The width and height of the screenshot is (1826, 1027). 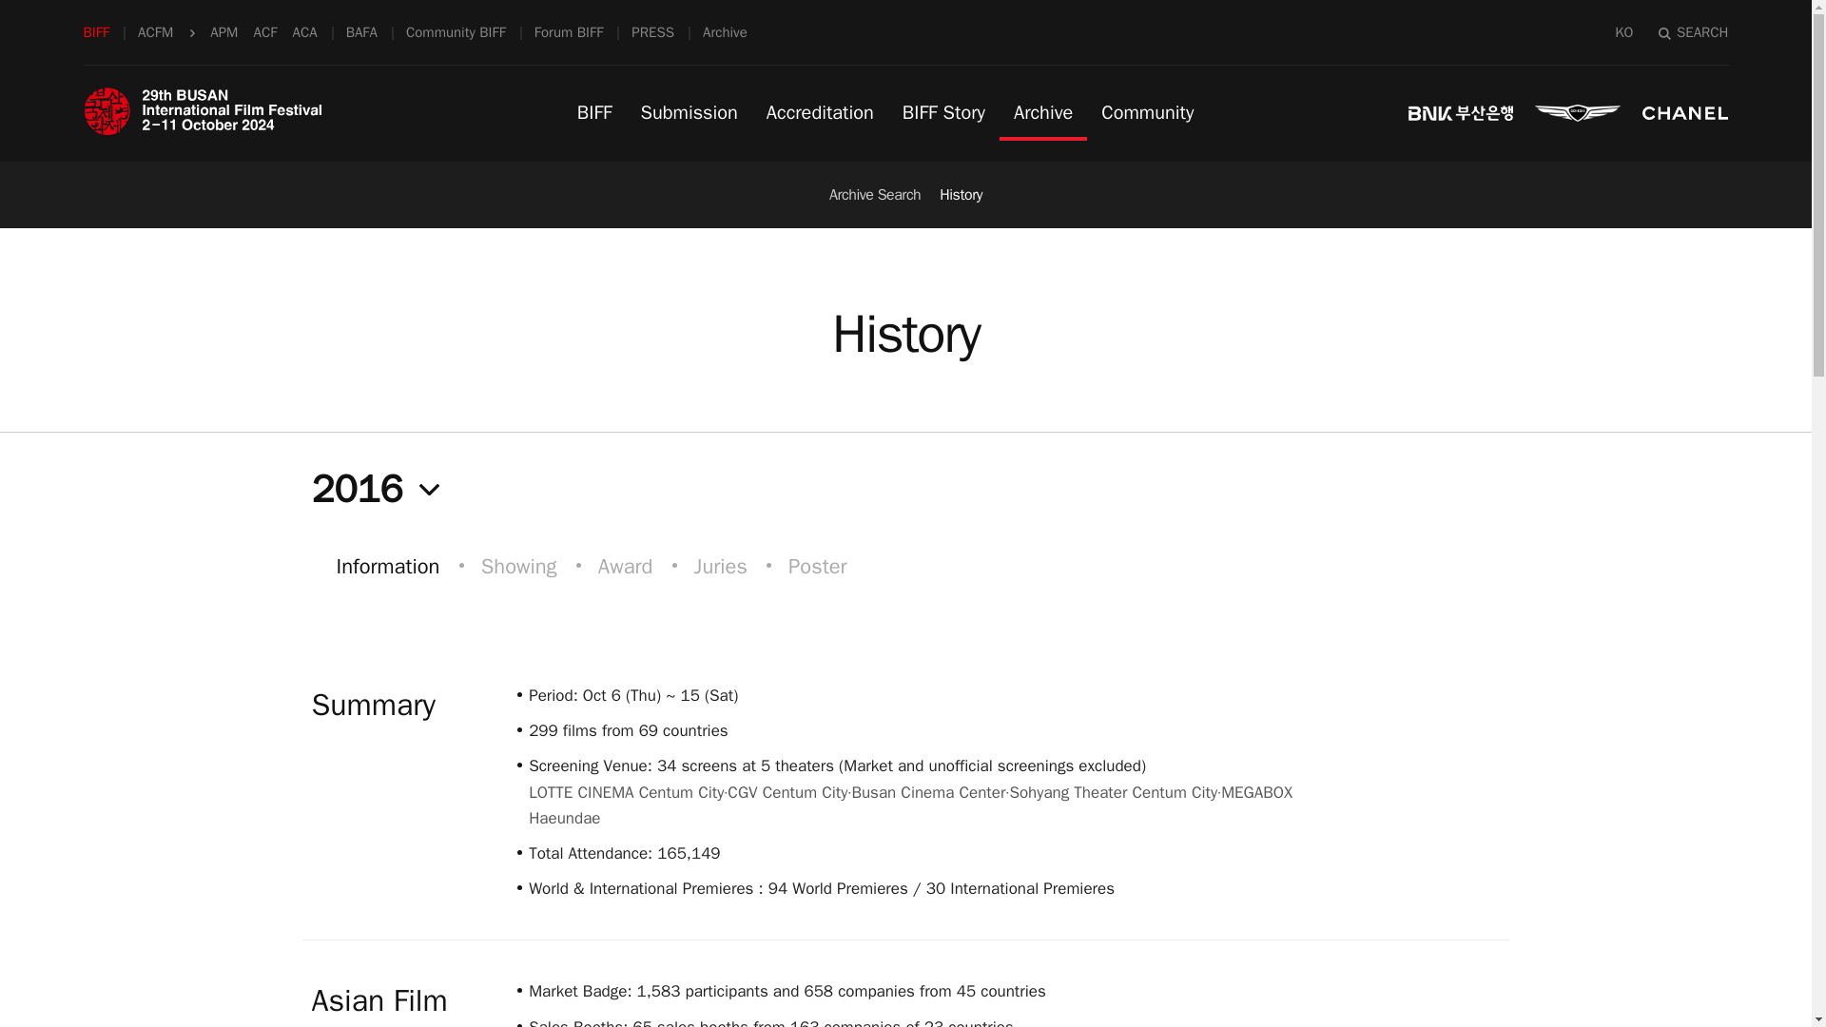 What do you see at coordinates (264, 32) in the screenshot?
I see `ACF` at bounding box center [264, 32].